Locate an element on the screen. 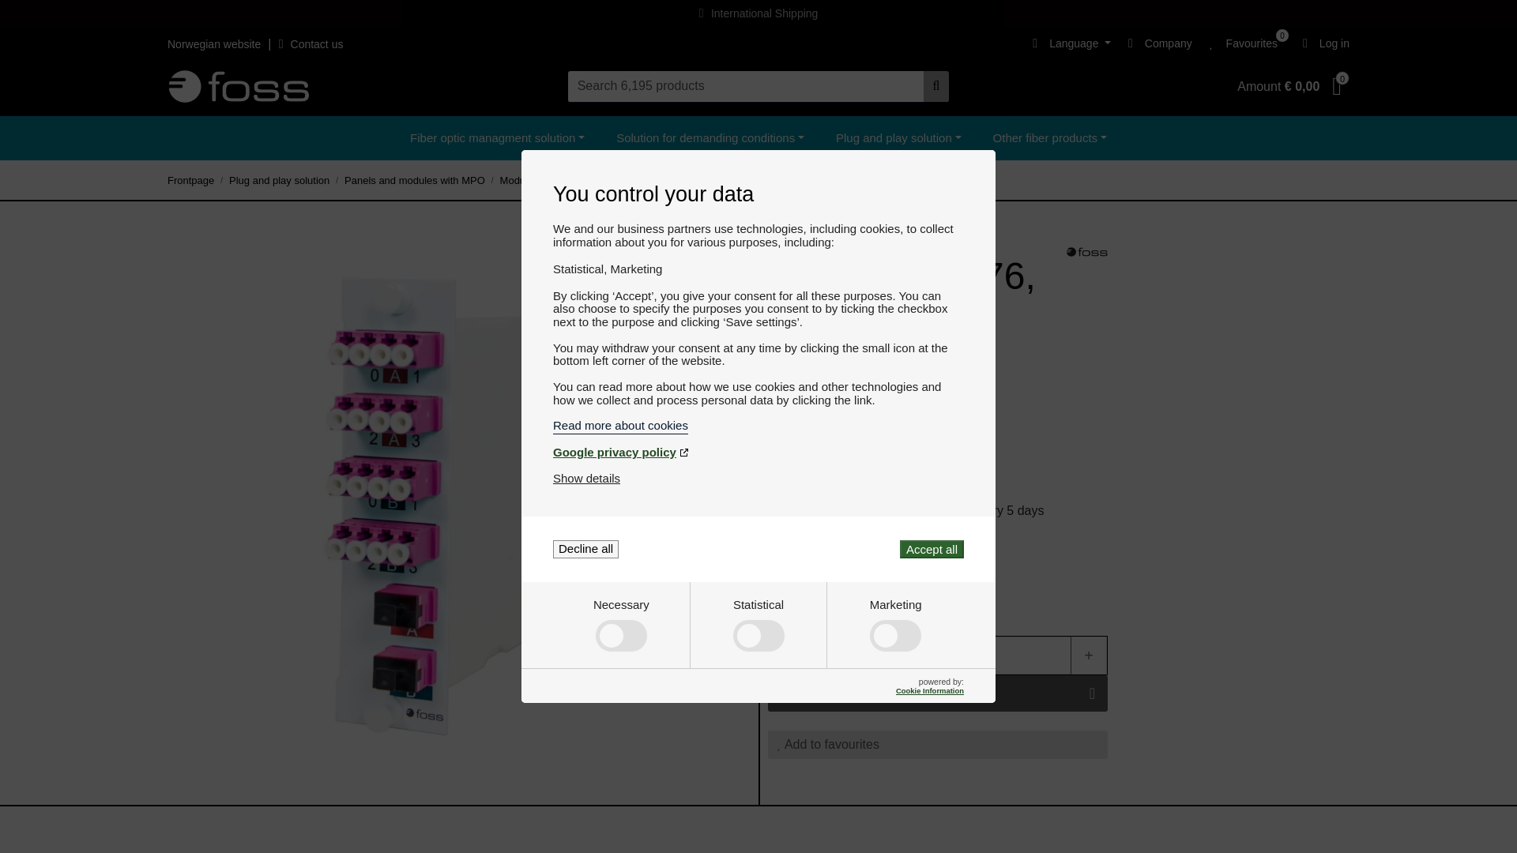 The height and width of the screenshot is (853, 1517). Accept all is located at coordinates (931, 549).